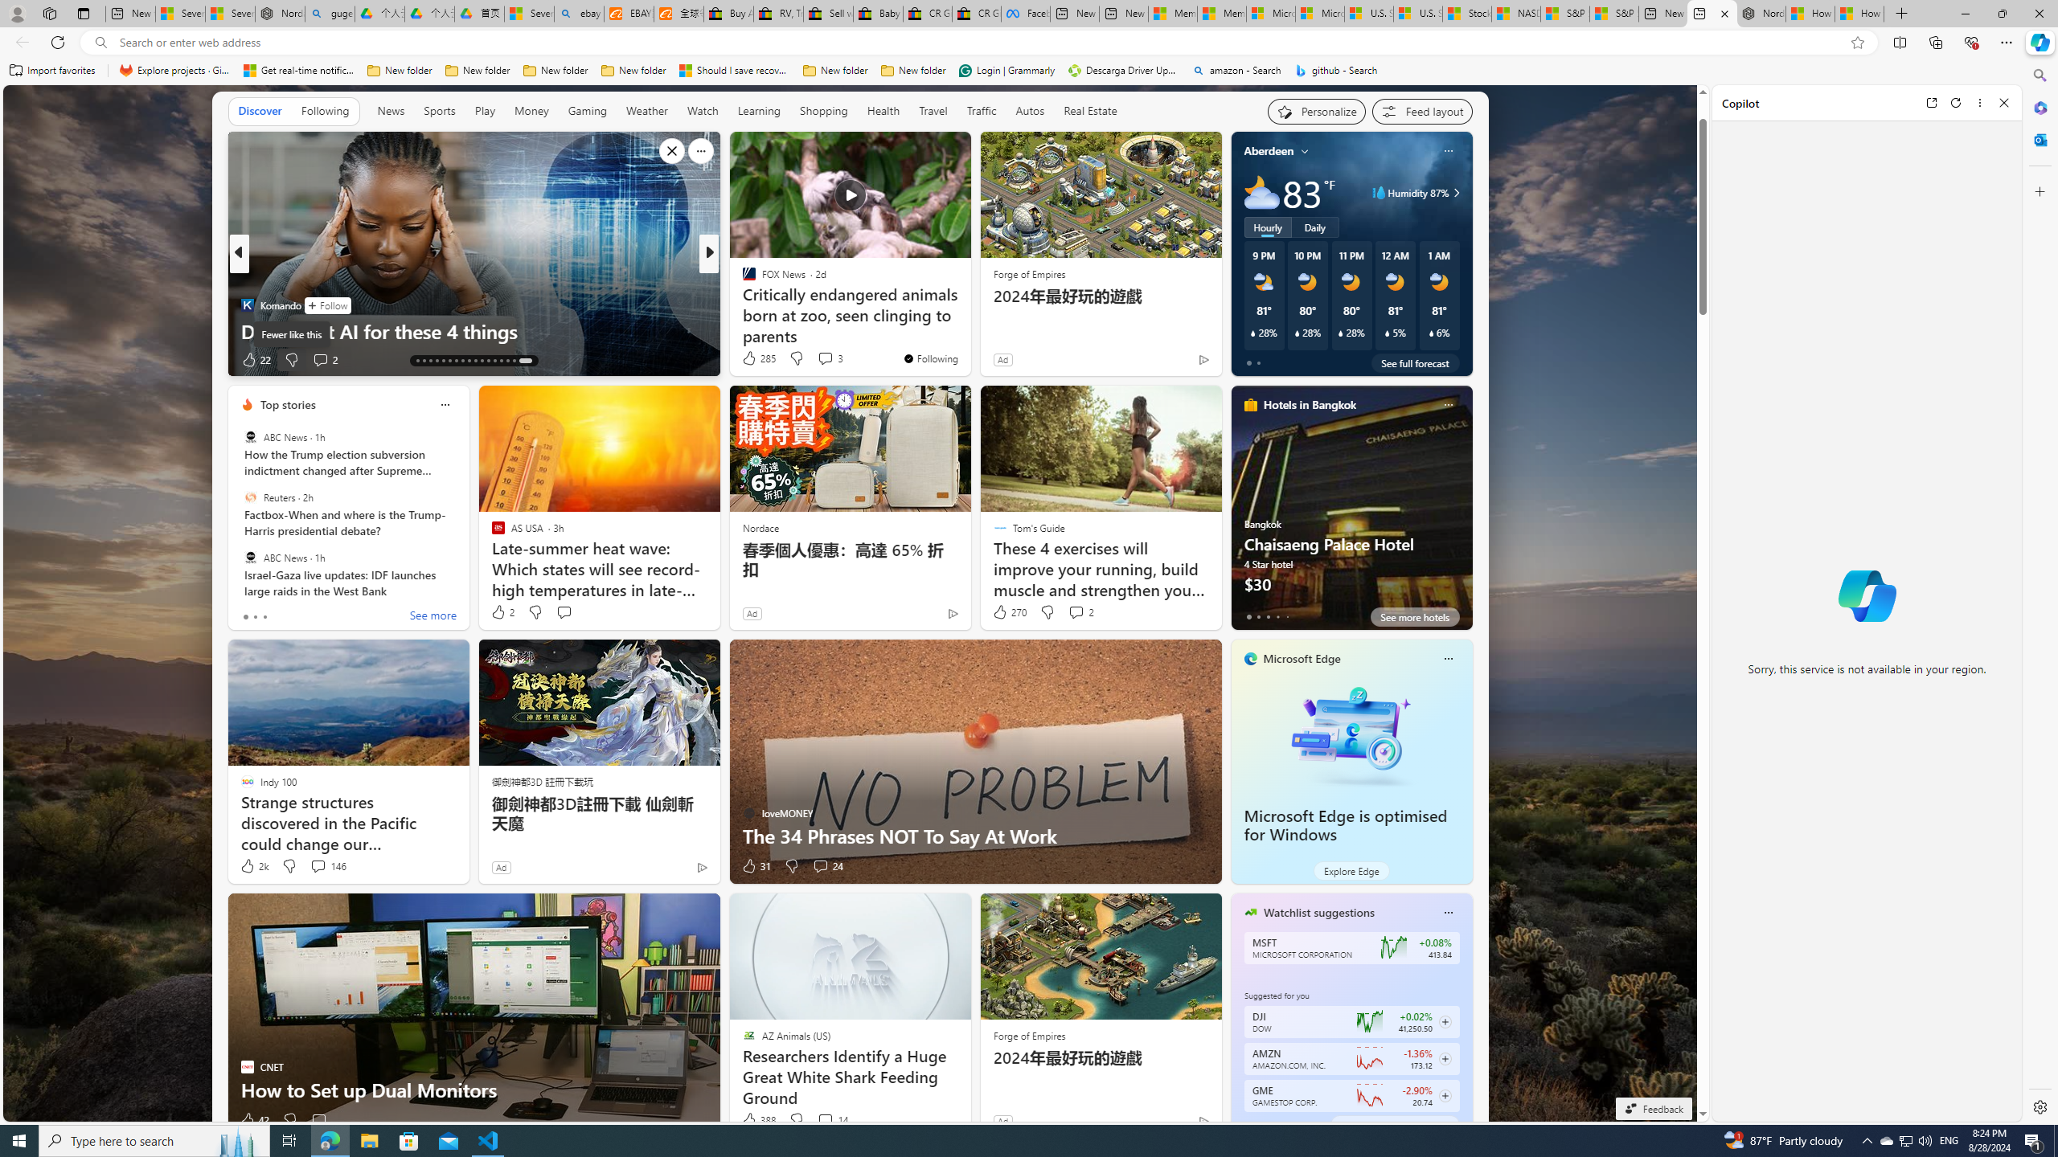  What do you see at coordinates (1346, 826) in the screenshot?
I see `Microsoft Edge is optimised for Windows` at bounding box center [1346, 826].